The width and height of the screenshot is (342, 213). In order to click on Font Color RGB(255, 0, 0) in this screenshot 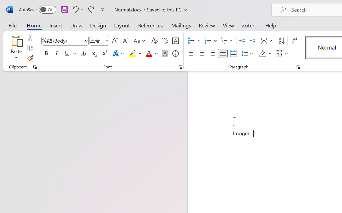, I will do `click(149, 54)`.